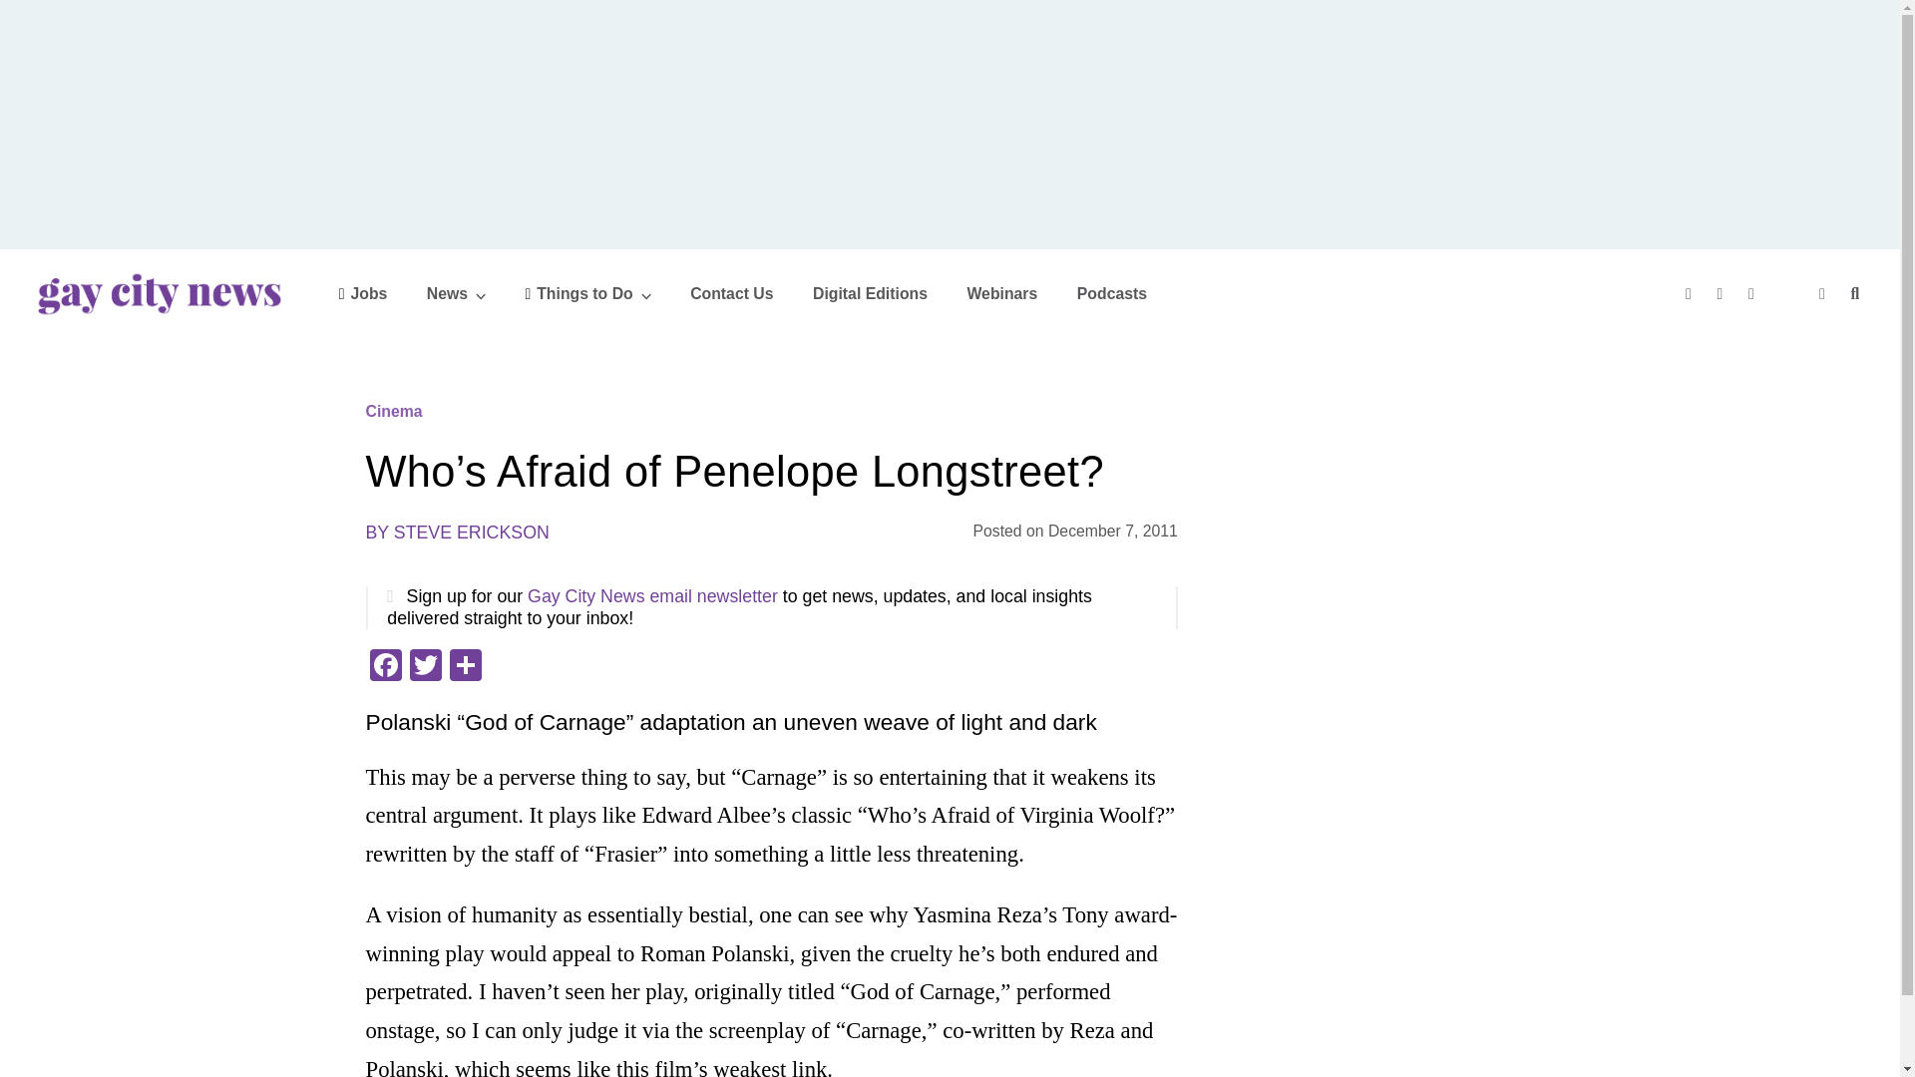  I want to click on Contact Us, so click(731, 293).